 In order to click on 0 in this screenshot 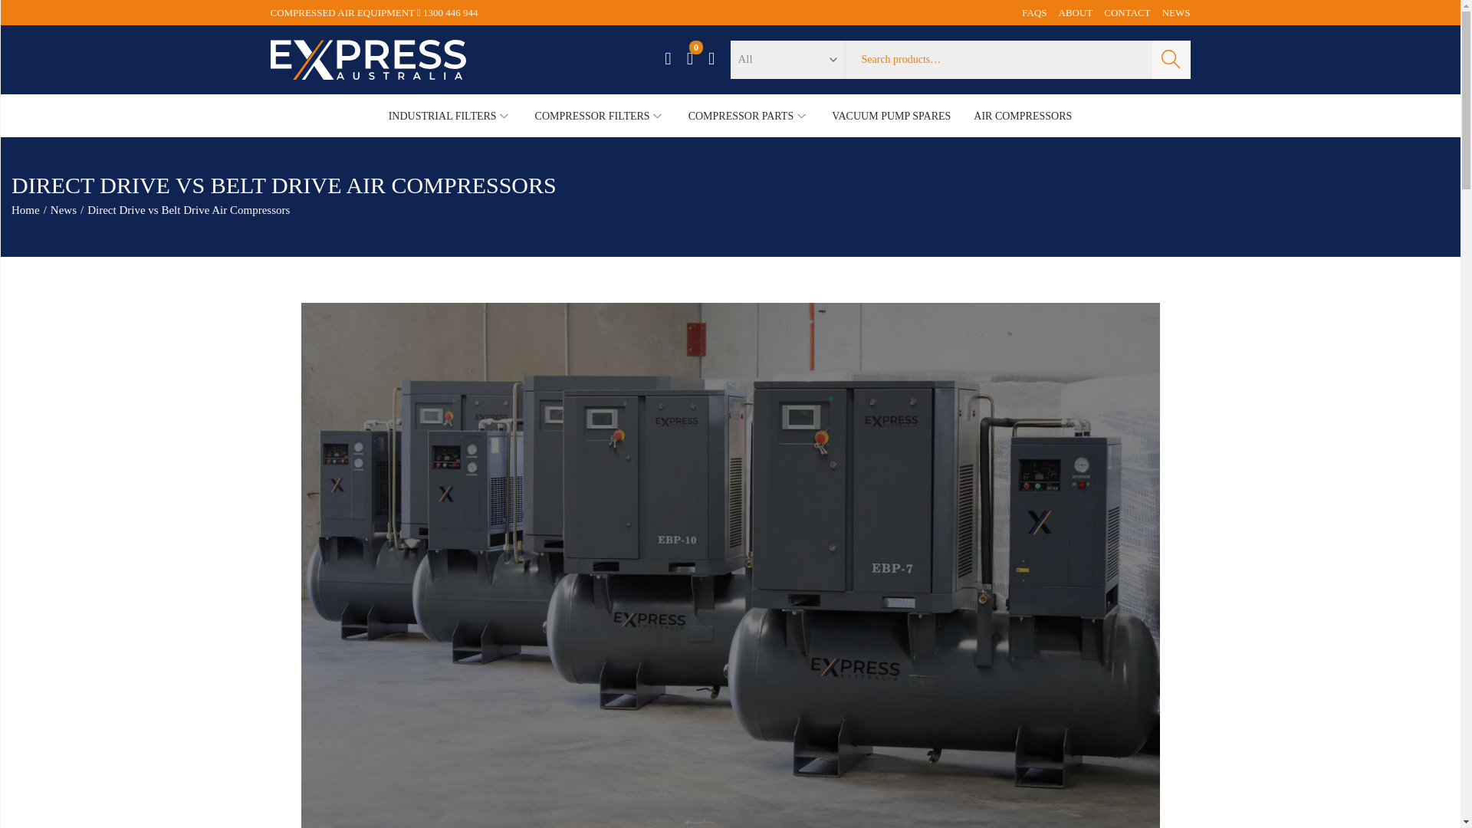, I will do `click(690, 58)`.